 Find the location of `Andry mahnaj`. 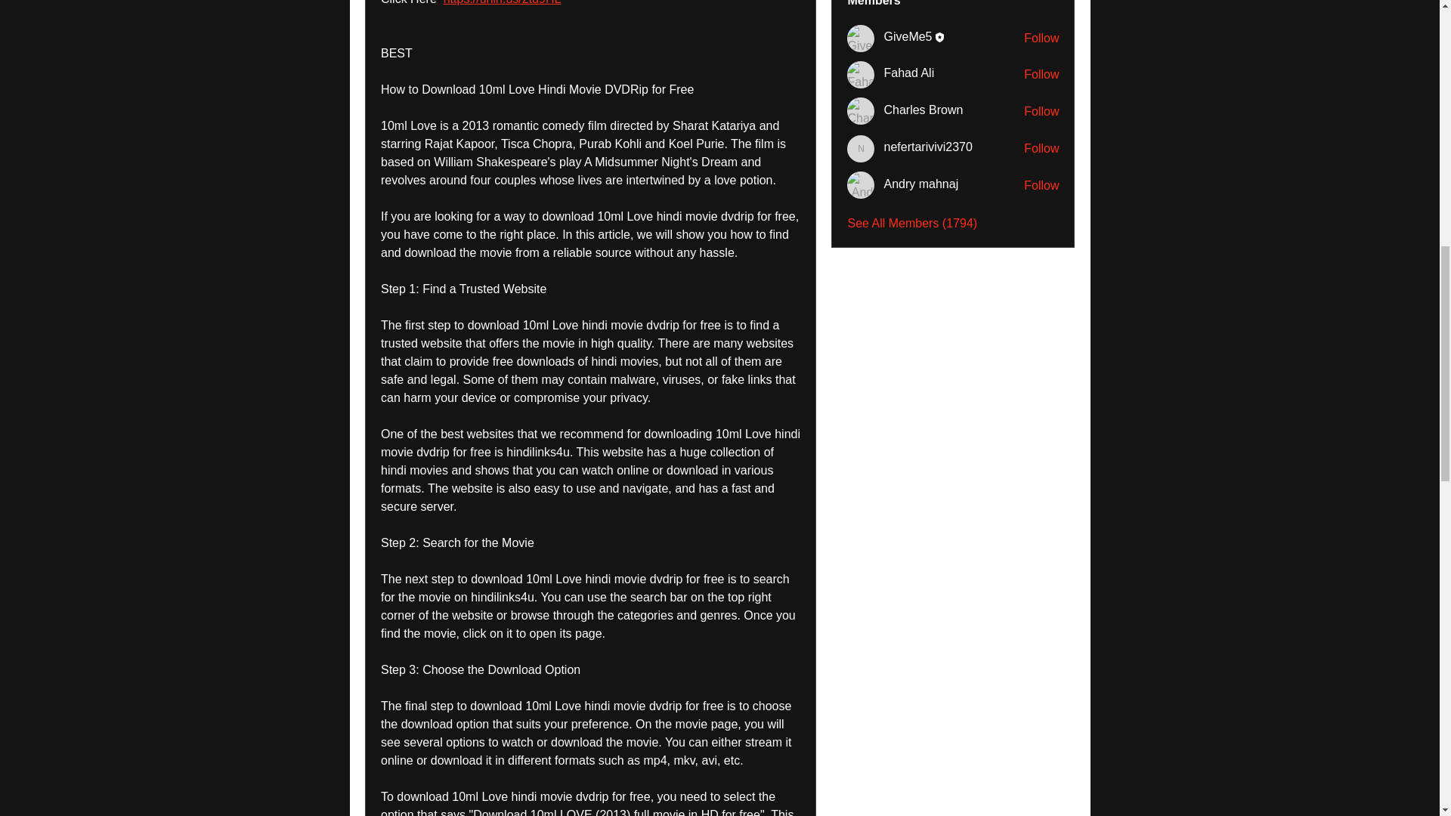

Andry mahnaj is located at coordinates (861, 184).